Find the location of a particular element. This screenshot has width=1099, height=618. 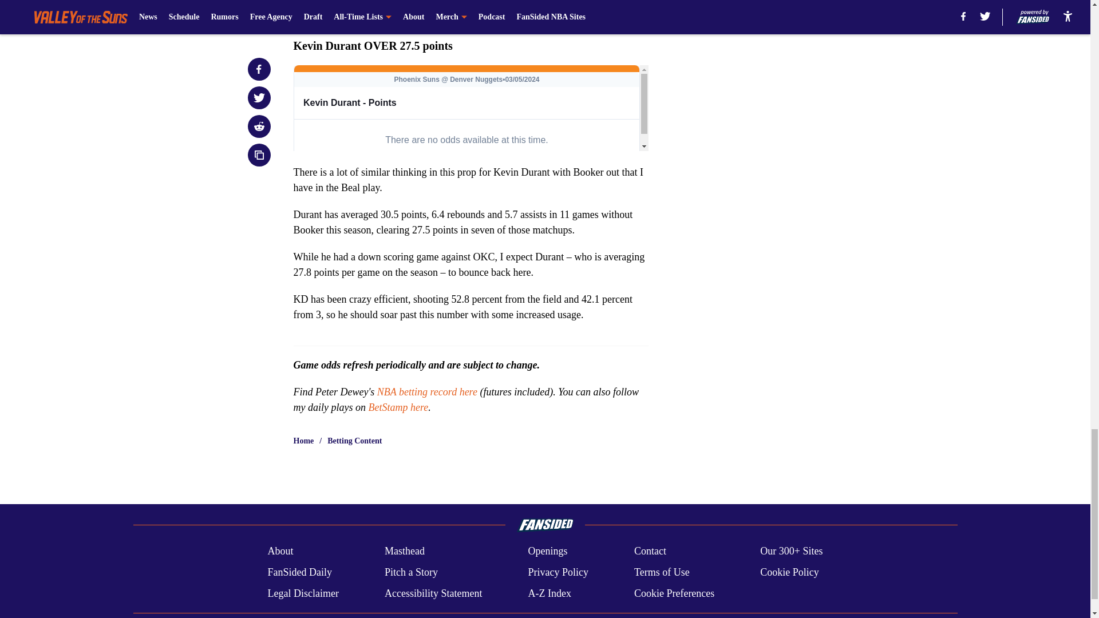

Contact is located at coordinates (650, 550).